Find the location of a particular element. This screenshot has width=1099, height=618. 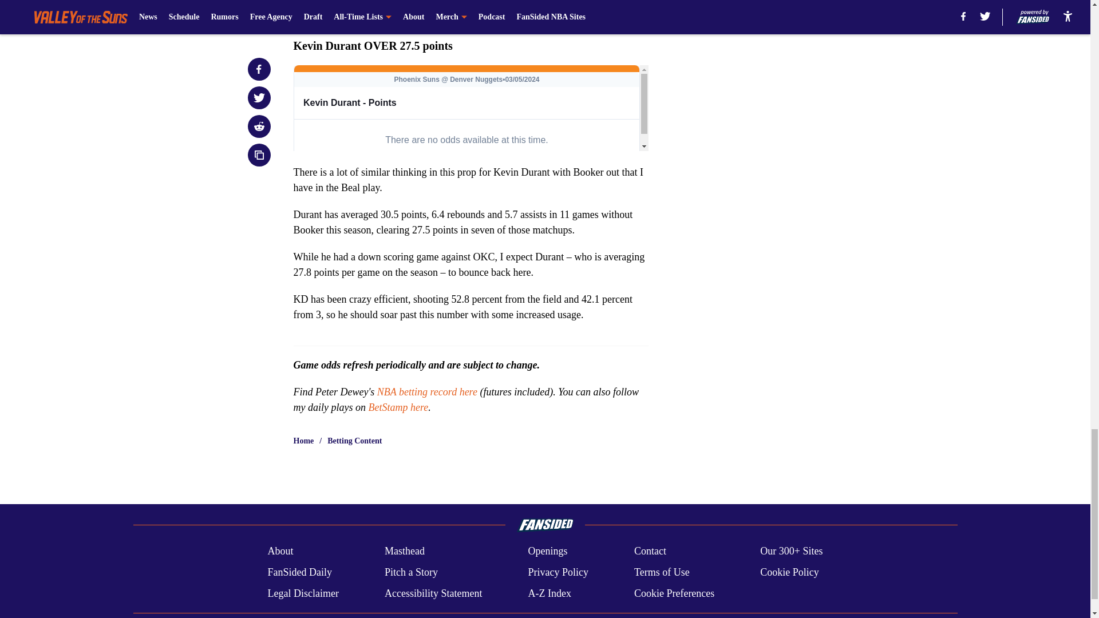

Contact is located at coordinates (650, 550).